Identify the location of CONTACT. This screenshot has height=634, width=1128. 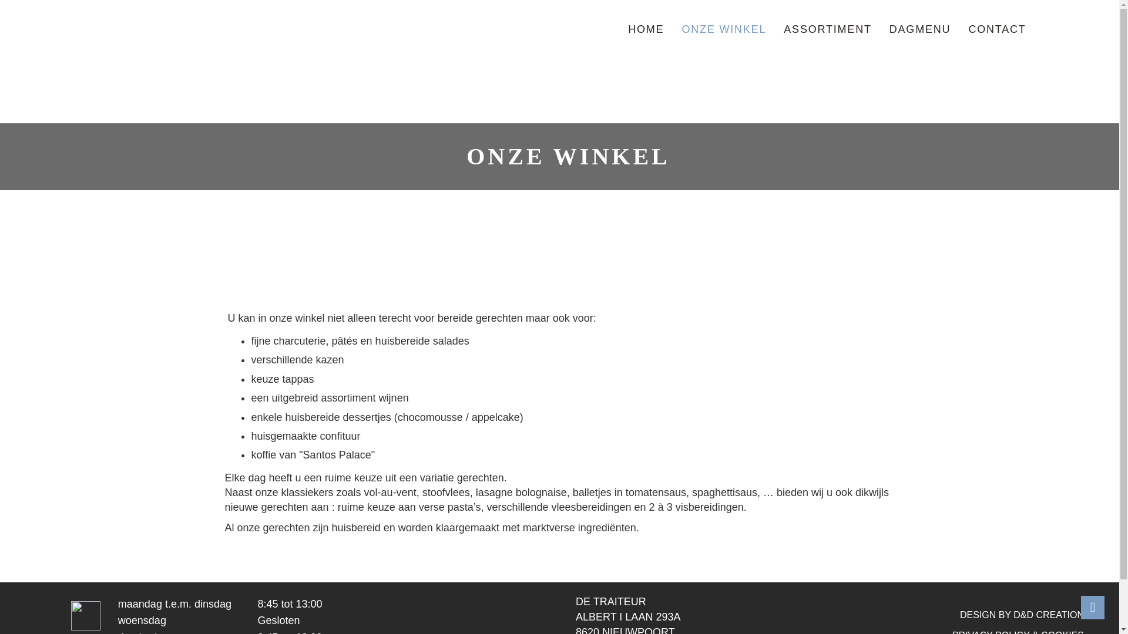
(997, 29).